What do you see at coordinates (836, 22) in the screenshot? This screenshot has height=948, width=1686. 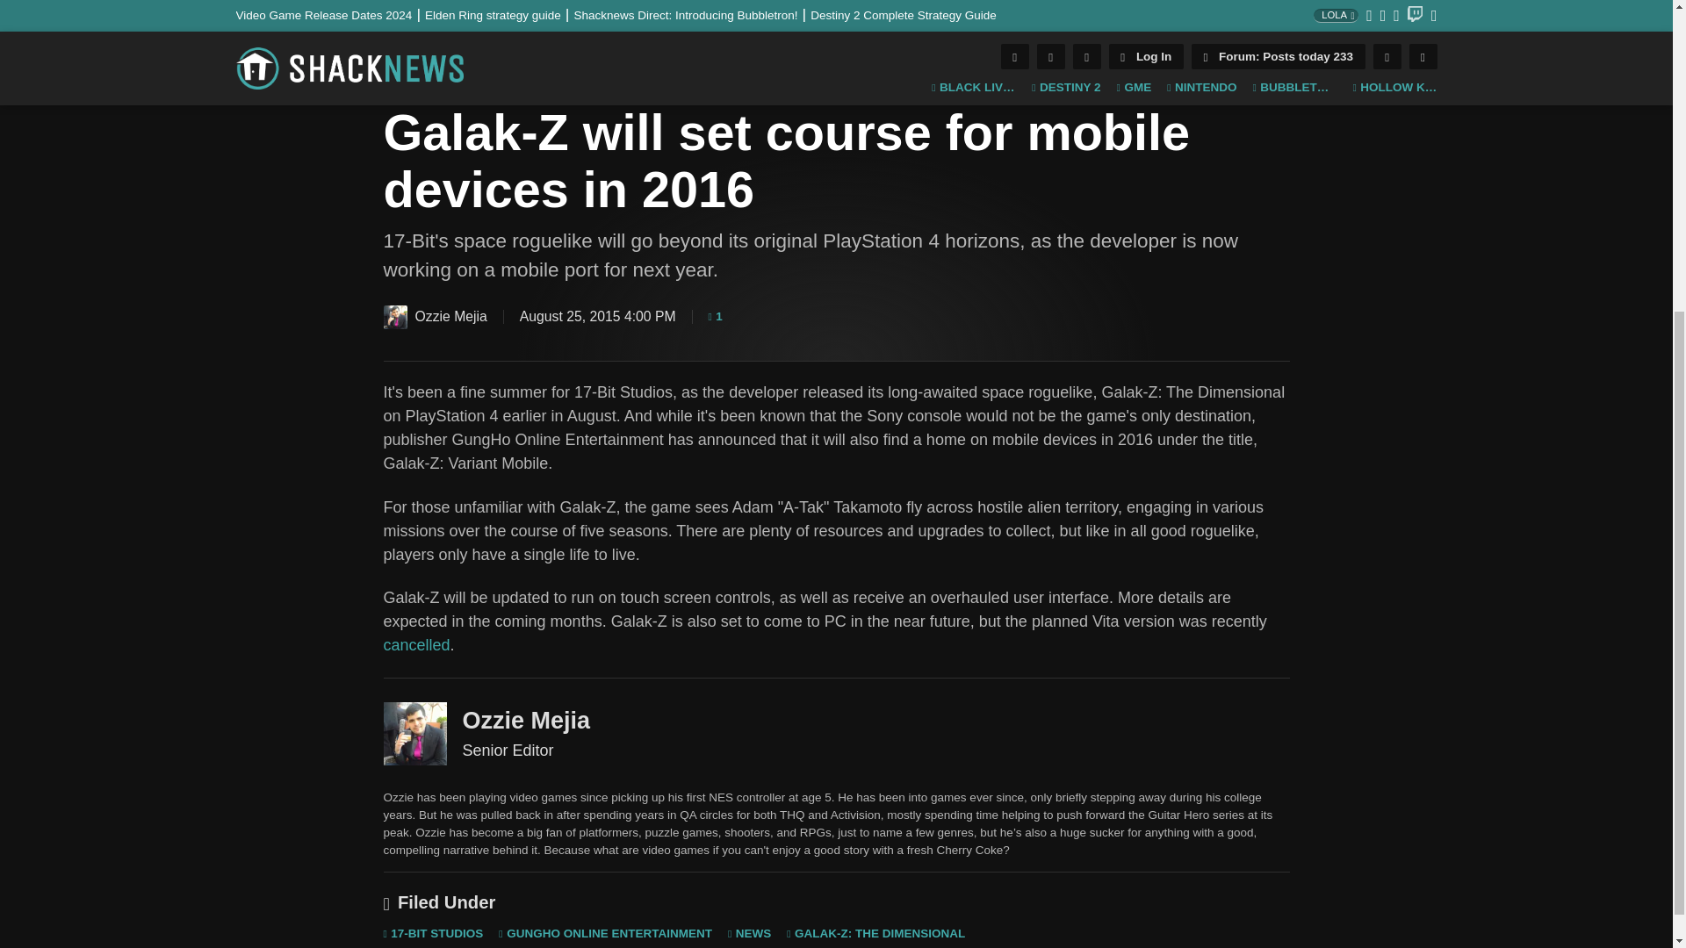 I see `Galak-Z will set course for mobile devices in 2016` at bounding box center [836, 22].